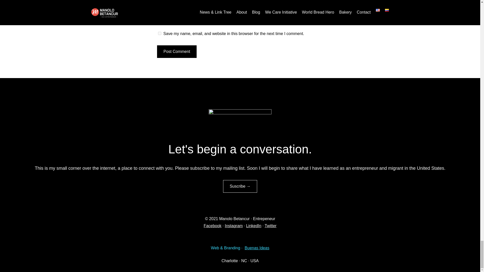 The height and width of the screenshot is (272, 484). Describe the element at coordinates (176, 52) in the screenshot. I see `Post Comment` at that location.